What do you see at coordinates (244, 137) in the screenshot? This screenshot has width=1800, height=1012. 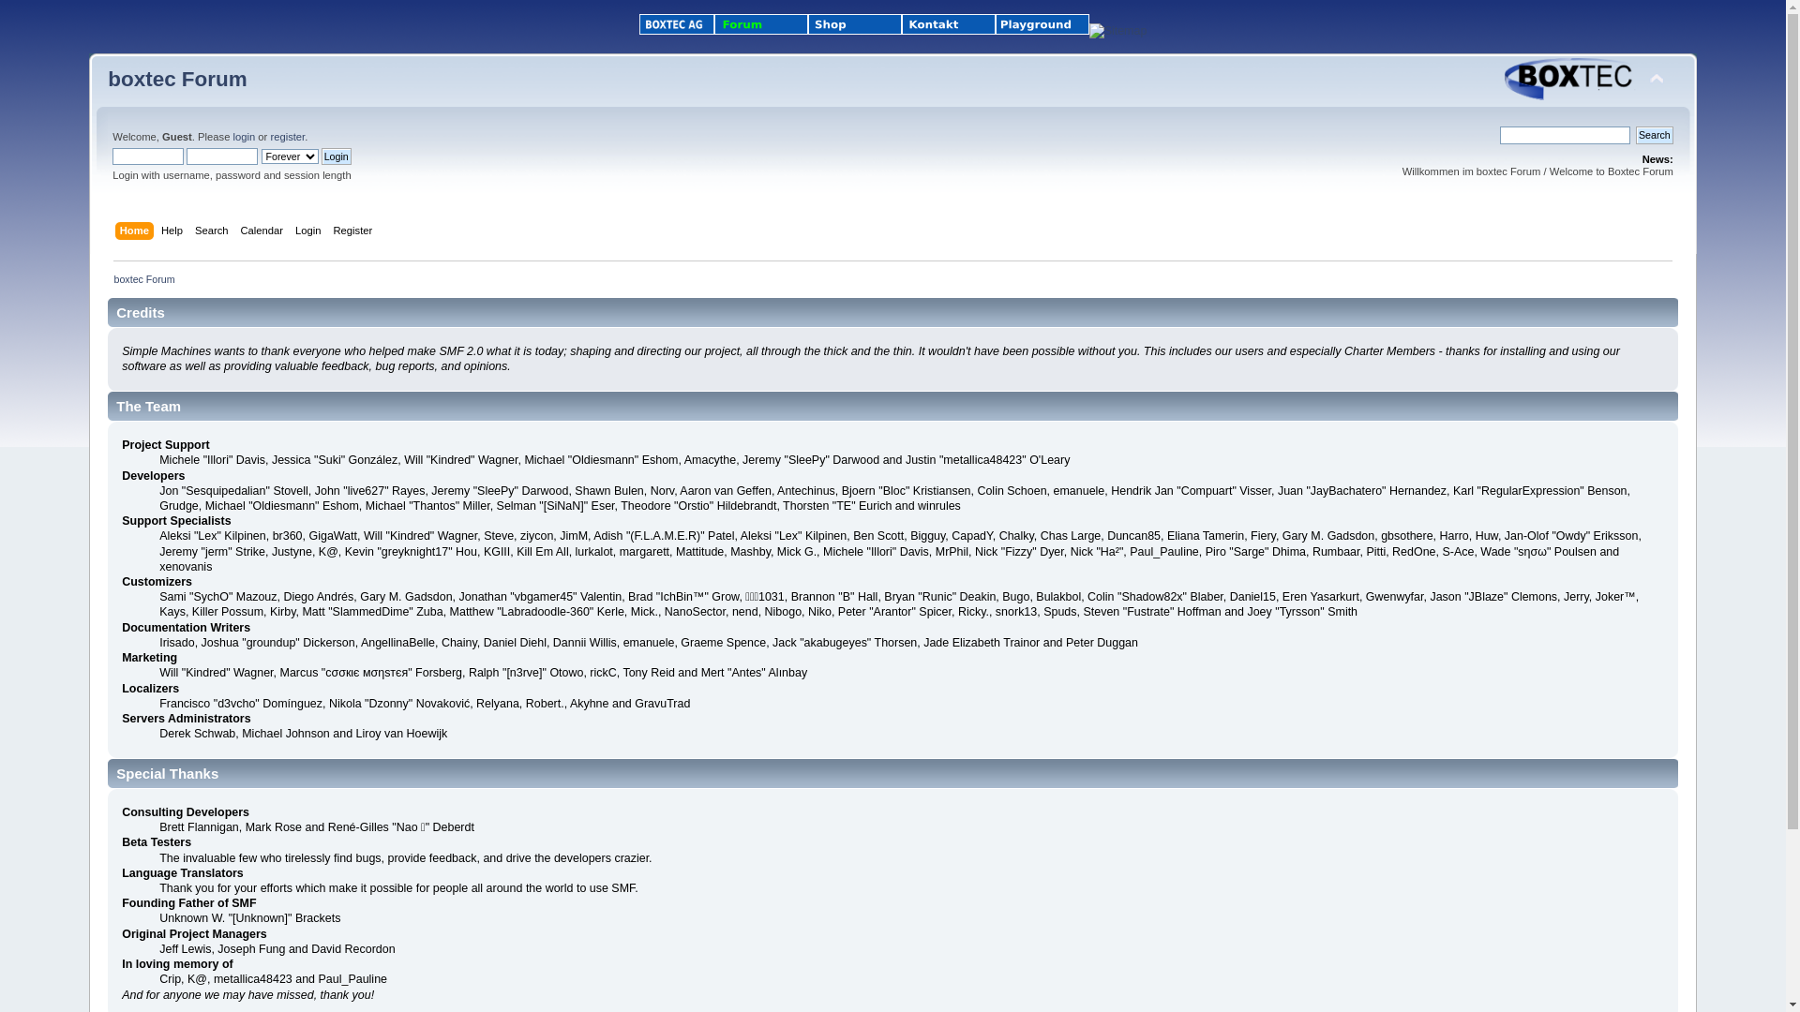 I see `login` at bounding box center [244, 137].